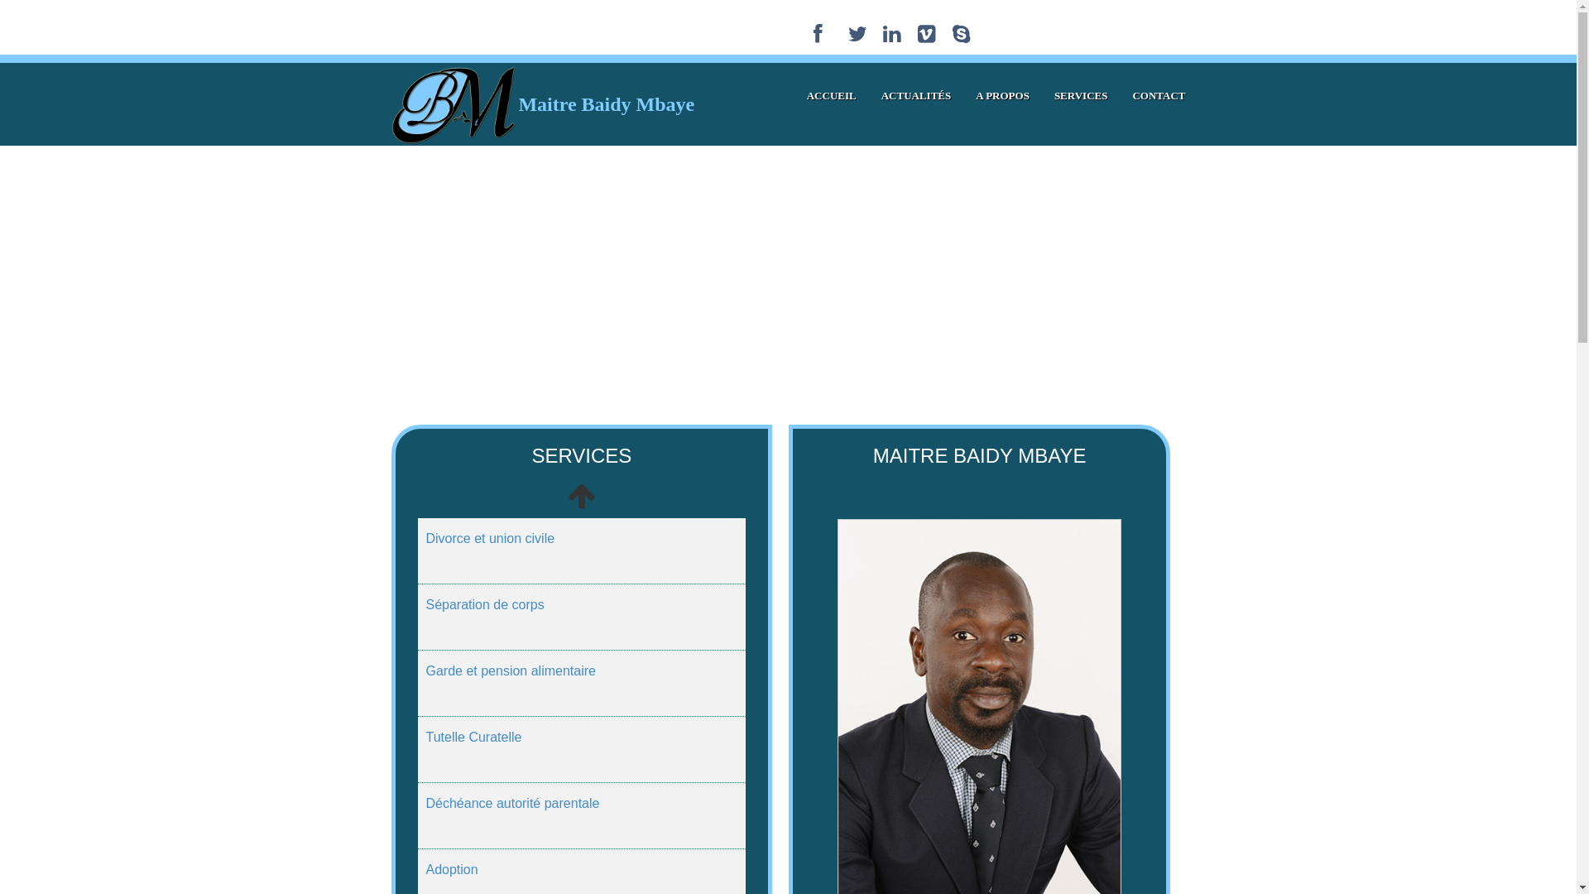 The width and height of the screenshot is (1589, 894). I want to click on Garde et pension alimentaire, so click(510, 670).